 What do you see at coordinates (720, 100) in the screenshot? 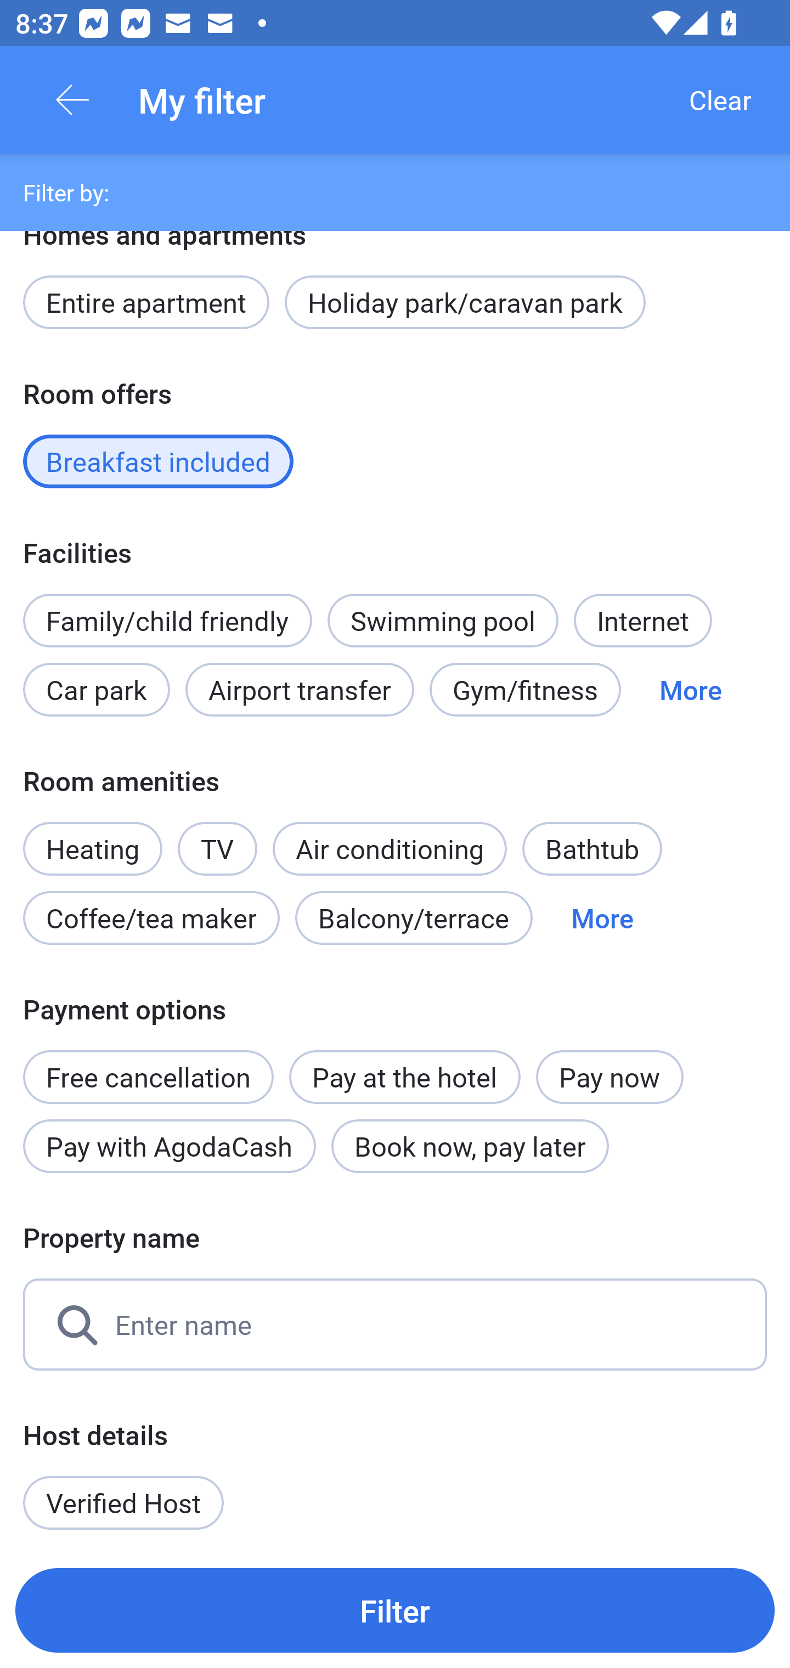
I see `Clear` at bounding box center [720, 100].